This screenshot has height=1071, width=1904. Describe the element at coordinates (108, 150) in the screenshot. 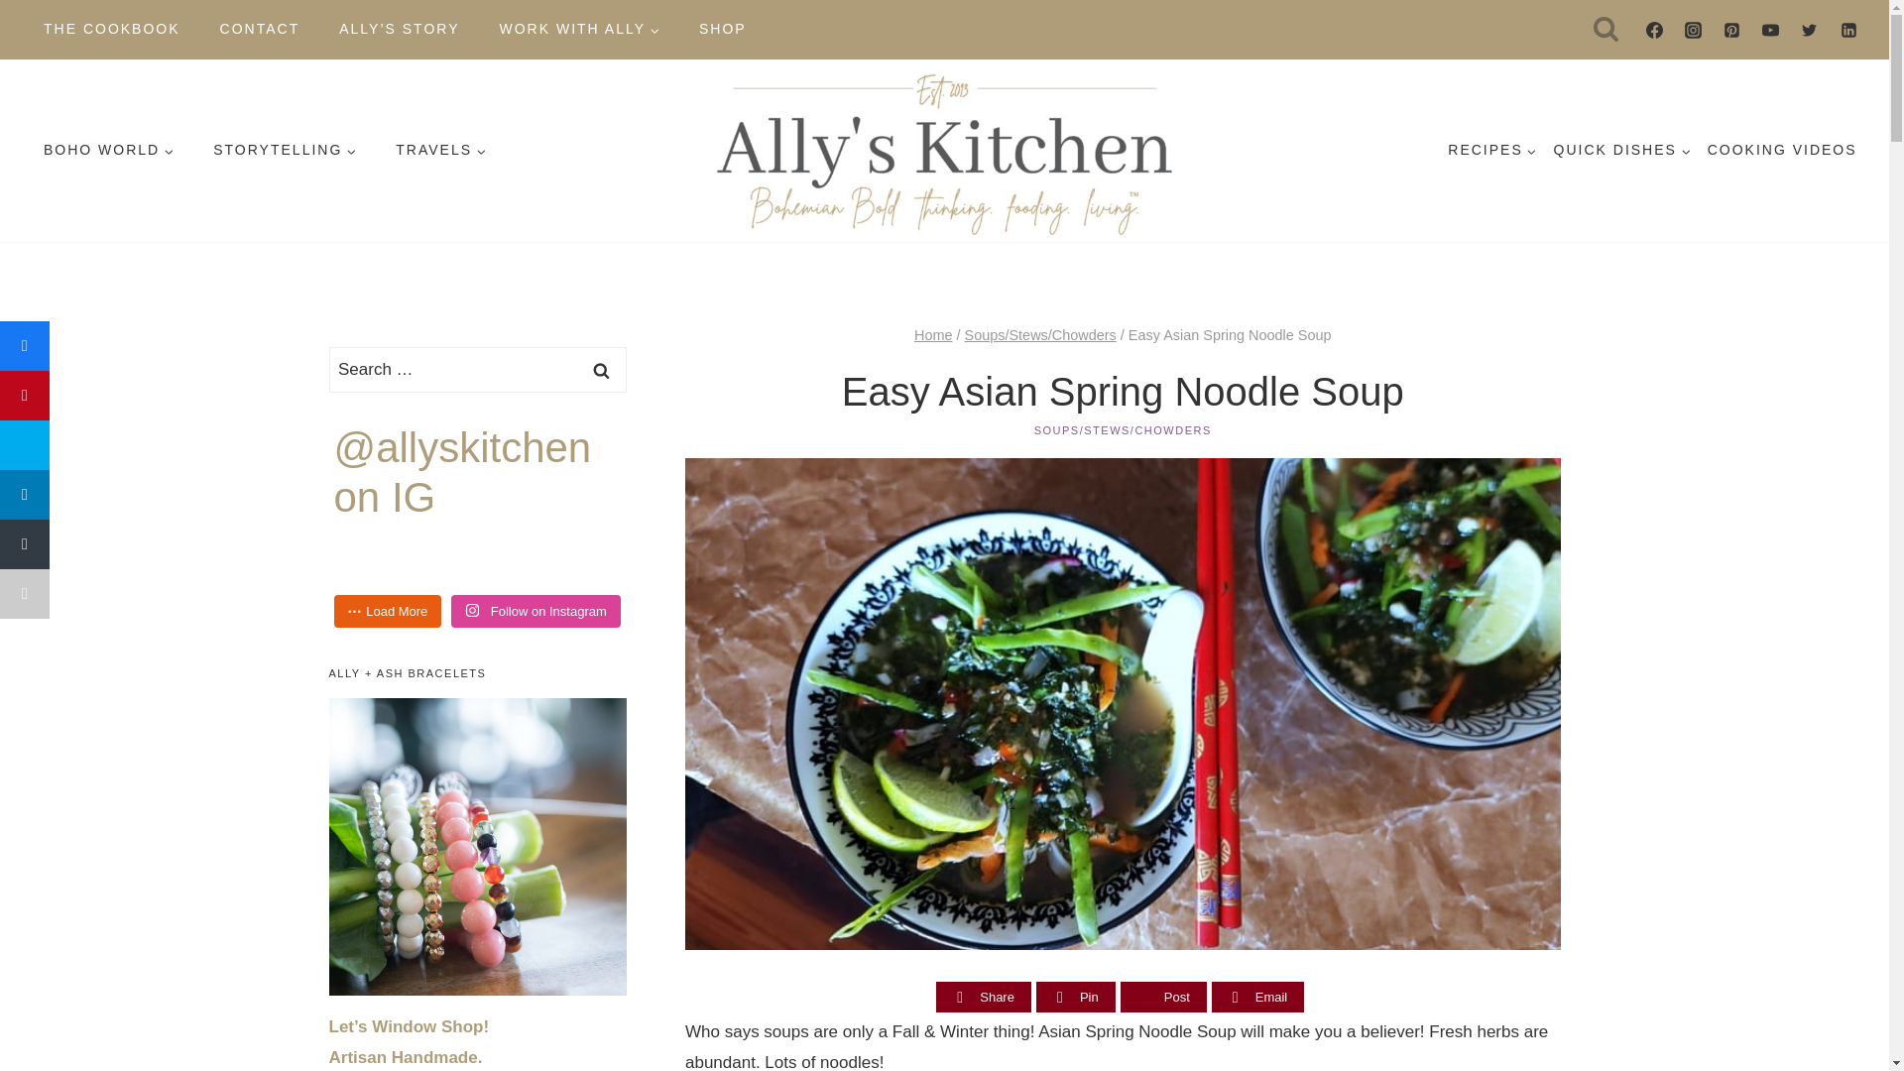

I see `BOHO WORLD` at that location.